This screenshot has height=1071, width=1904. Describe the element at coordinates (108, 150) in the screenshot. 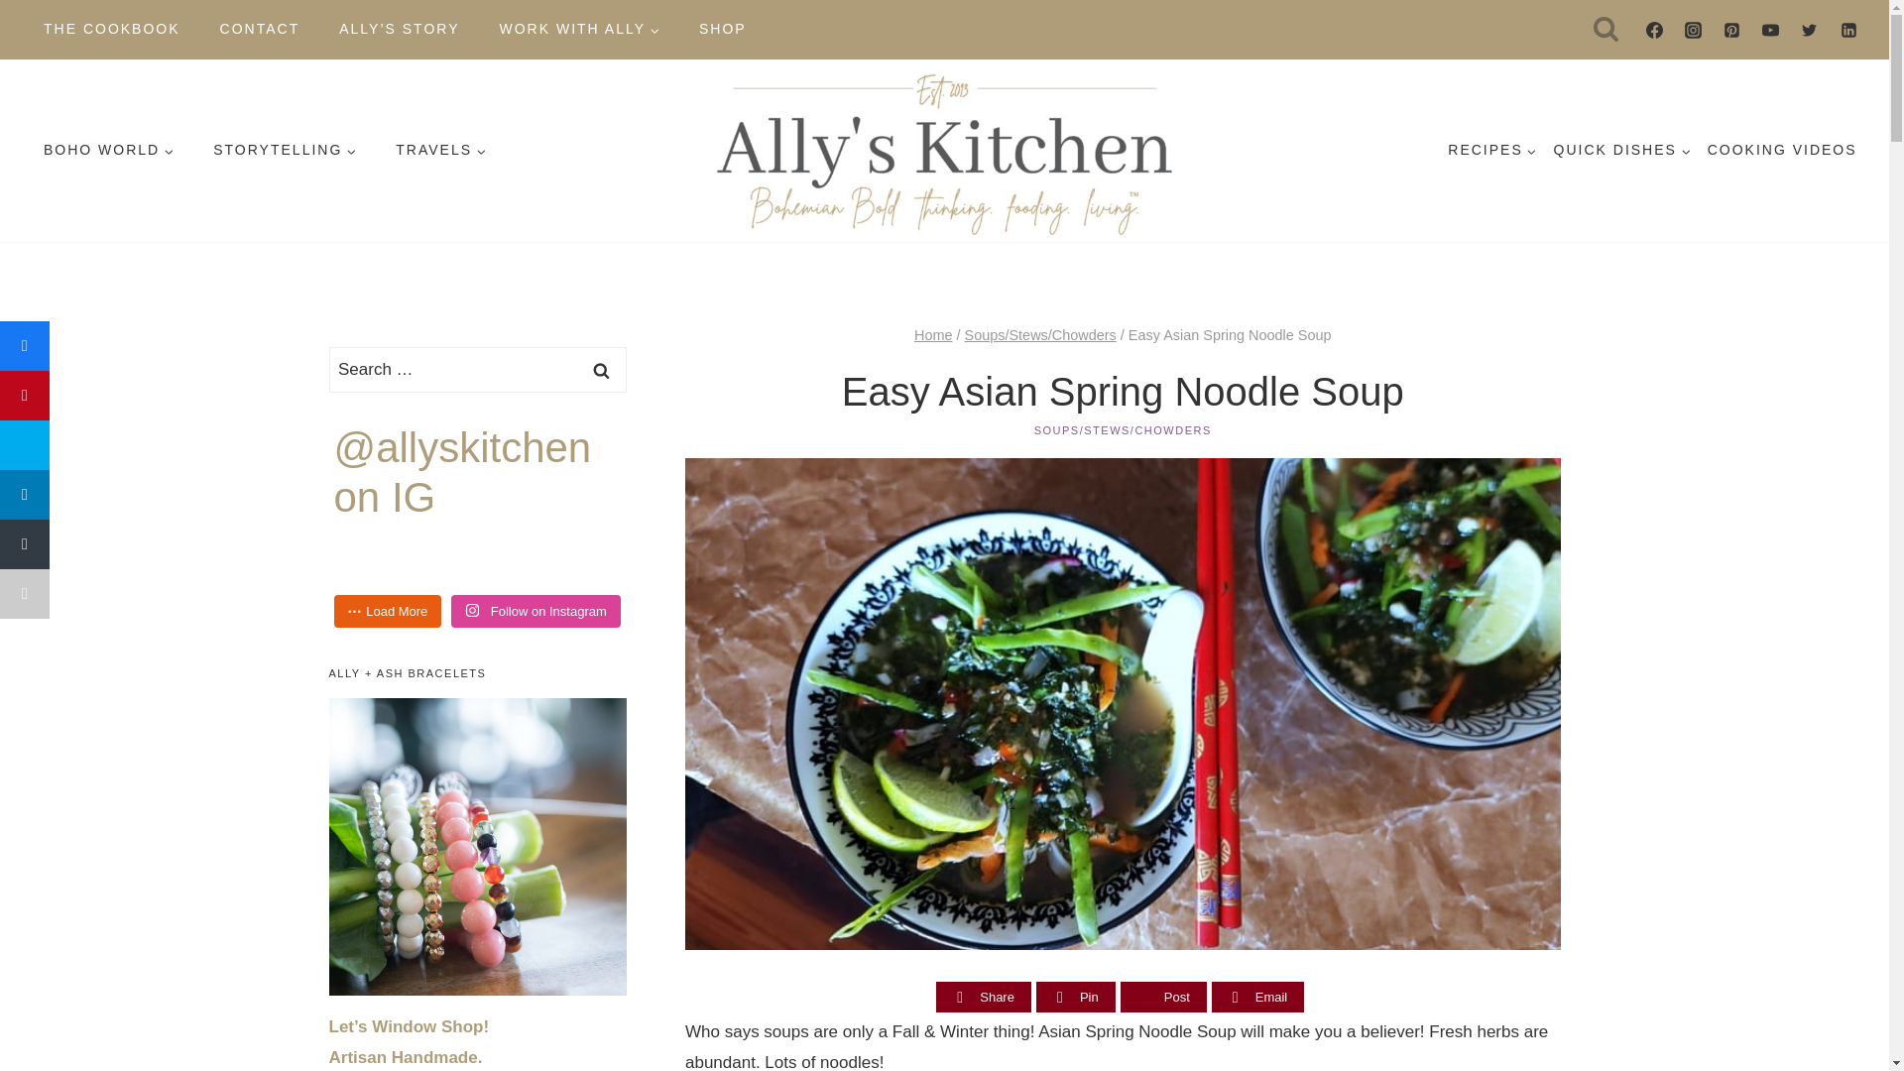

I see `BOHO WORLD` at that location.